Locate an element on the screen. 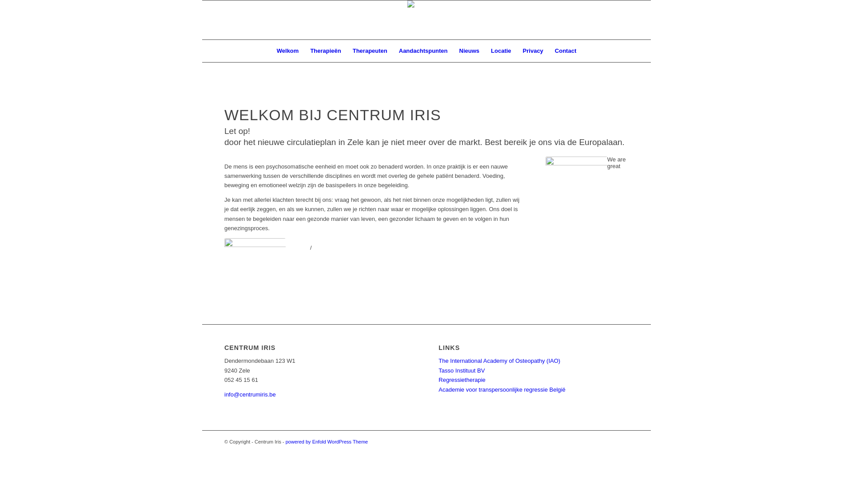 The image size is (853, 479). Nieuws is located at coordinates (470, 51).